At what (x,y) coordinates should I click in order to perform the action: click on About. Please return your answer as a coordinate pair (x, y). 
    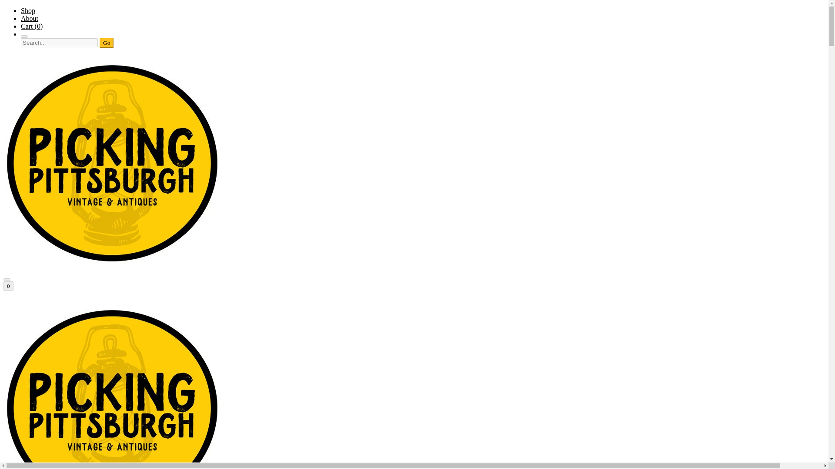
    Looking at the image, I should click on (30, 18).